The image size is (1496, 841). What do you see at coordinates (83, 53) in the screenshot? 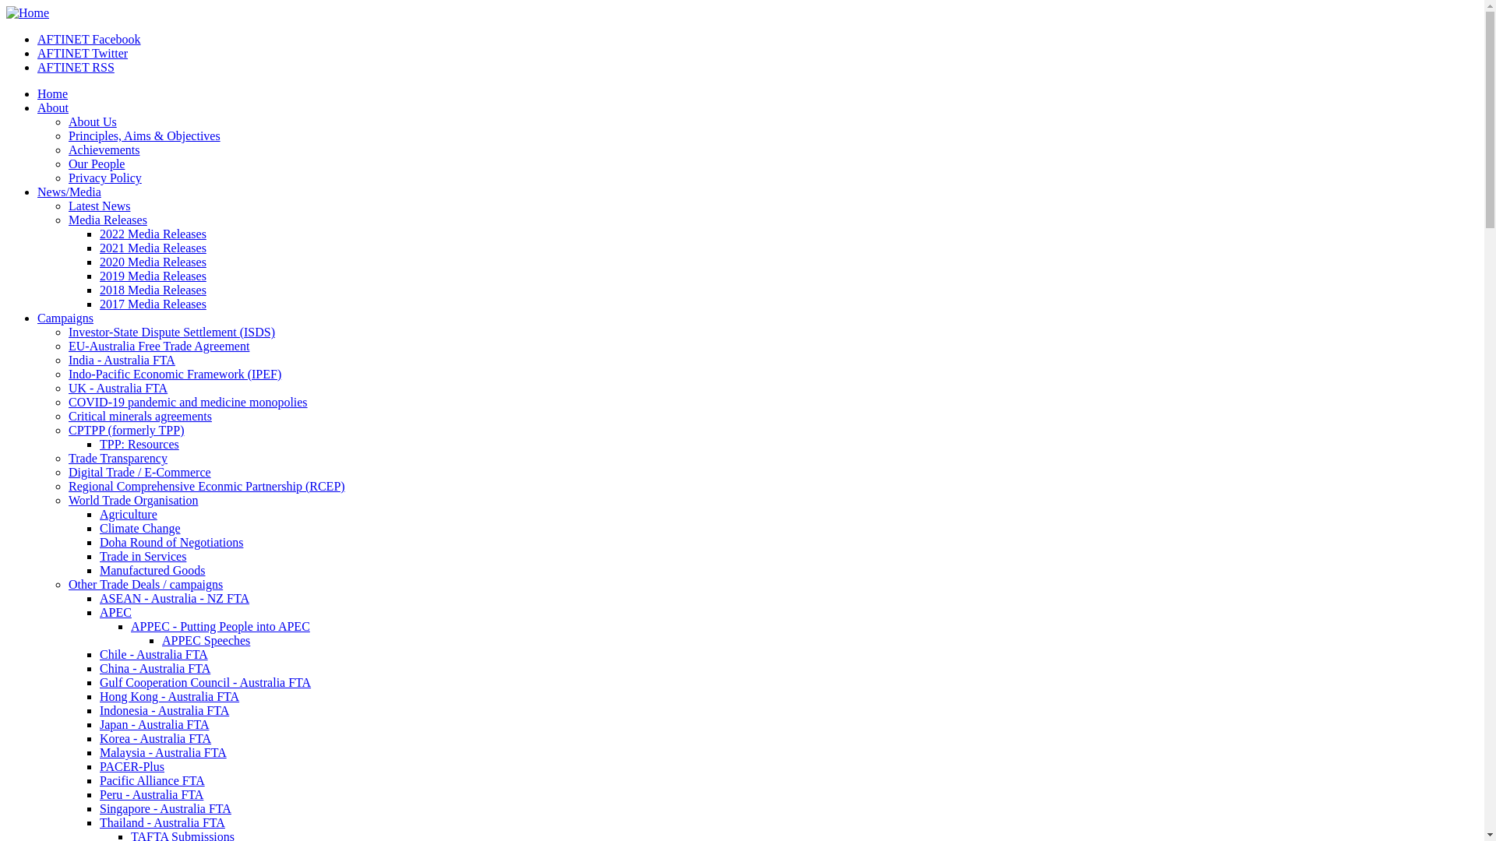
I see `AFTINET Twitter` at bounding box center [83, 53].